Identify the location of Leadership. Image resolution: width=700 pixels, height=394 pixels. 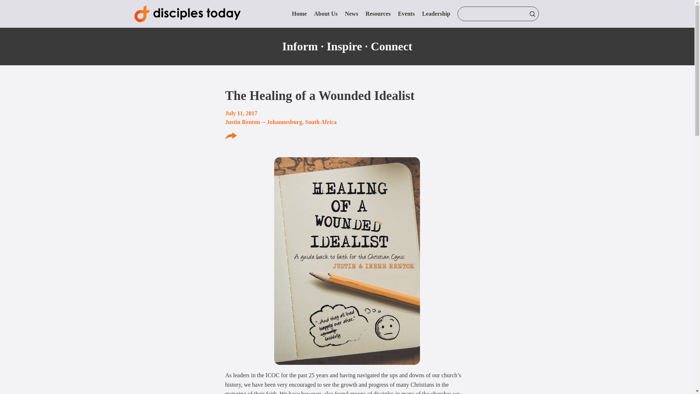
(436, 14).